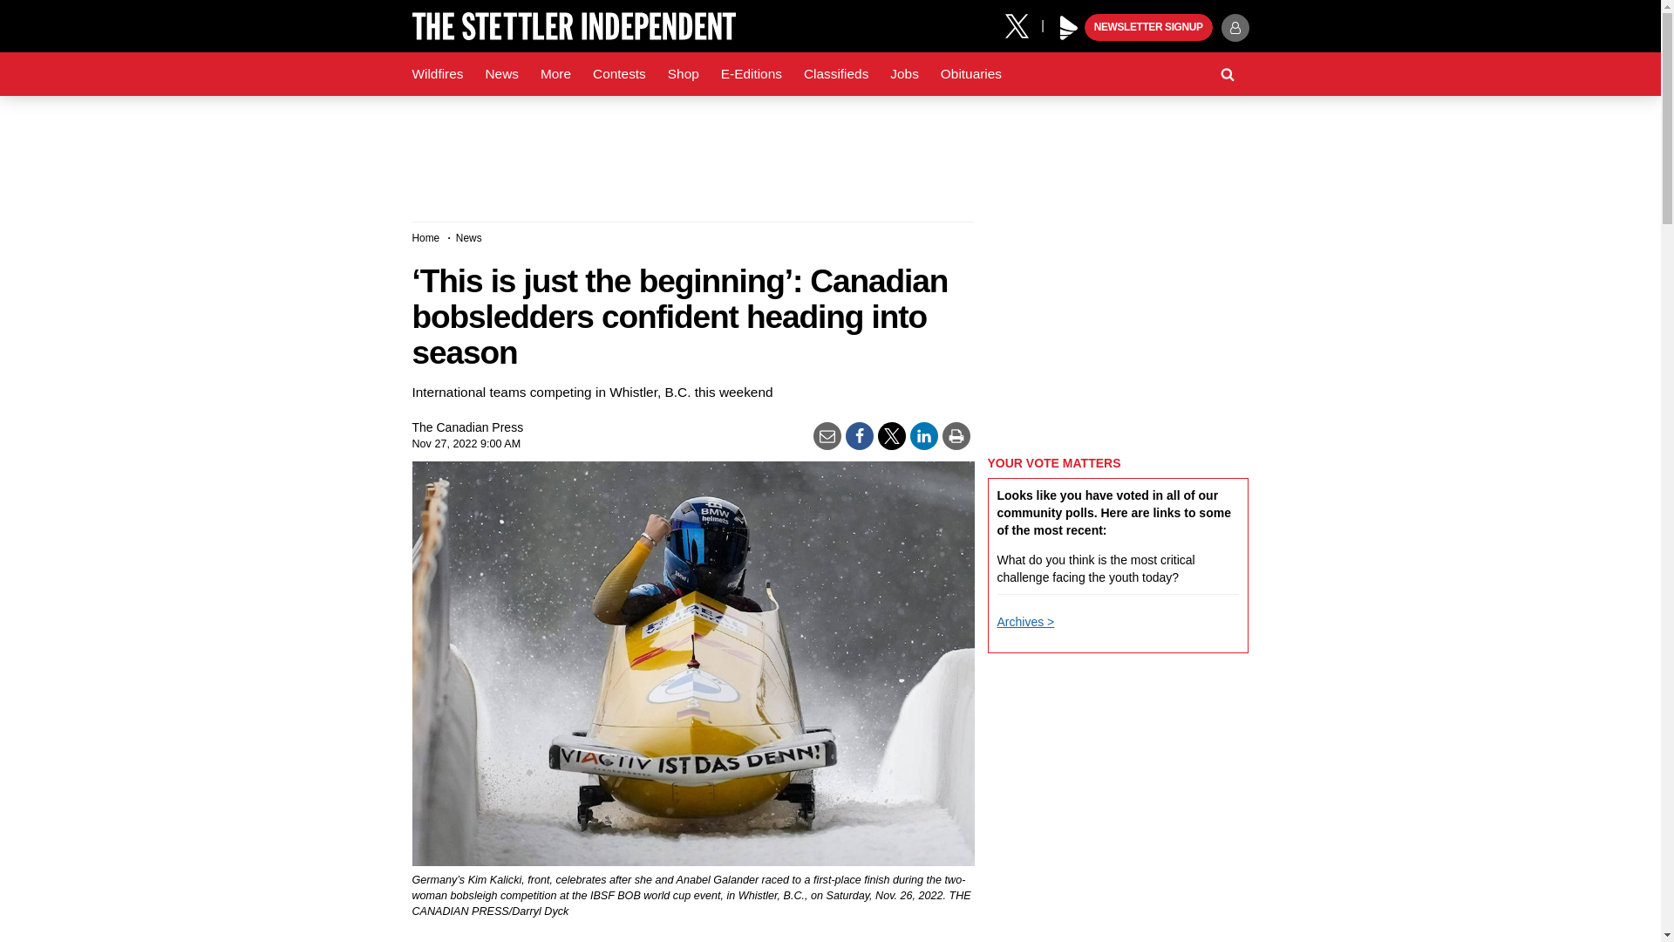 The height and width of the screenshot is (942, 1674). I want to click on Play, so click(1069, 28).